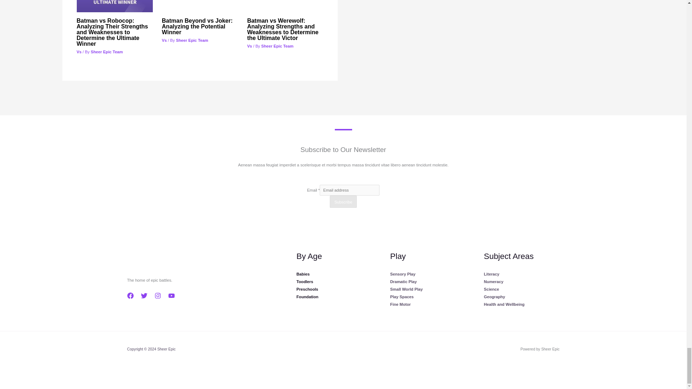  Describe the element at coordinates (249, 46) in the screenshot. I see `Vs` at that location.